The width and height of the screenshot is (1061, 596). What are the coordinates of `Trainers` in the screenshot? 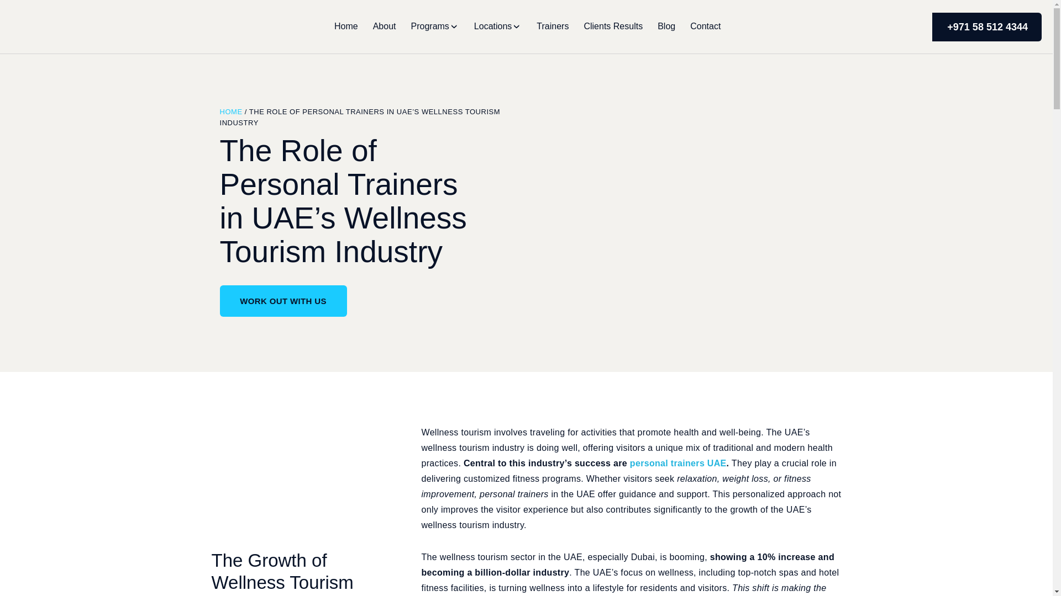 It's located at (553, 26).